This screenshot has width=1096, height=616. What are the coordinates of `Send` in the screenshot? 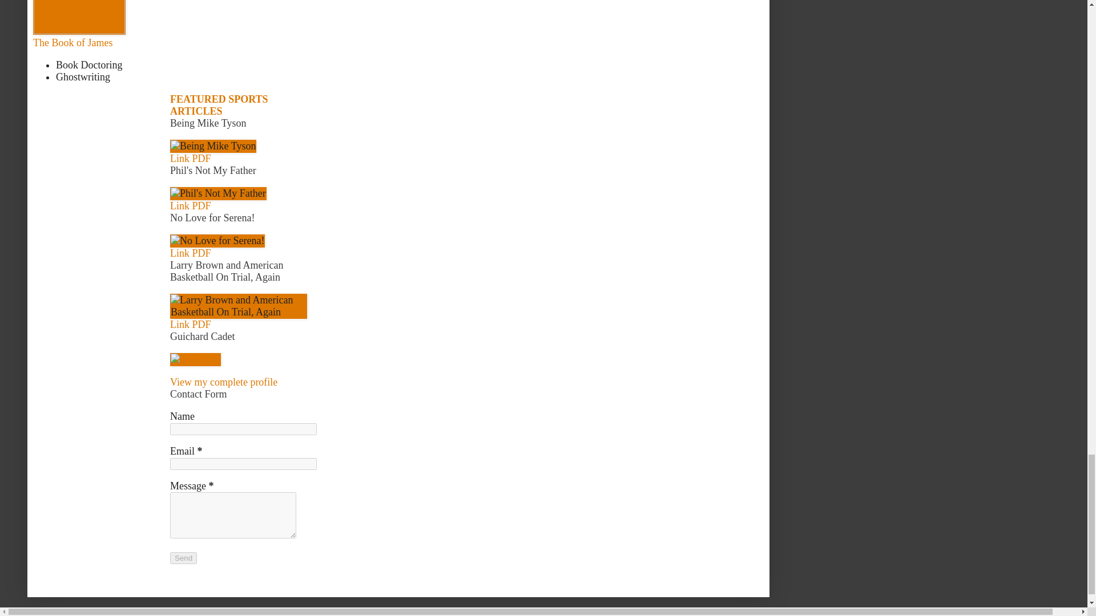 It's located at (183, 558).